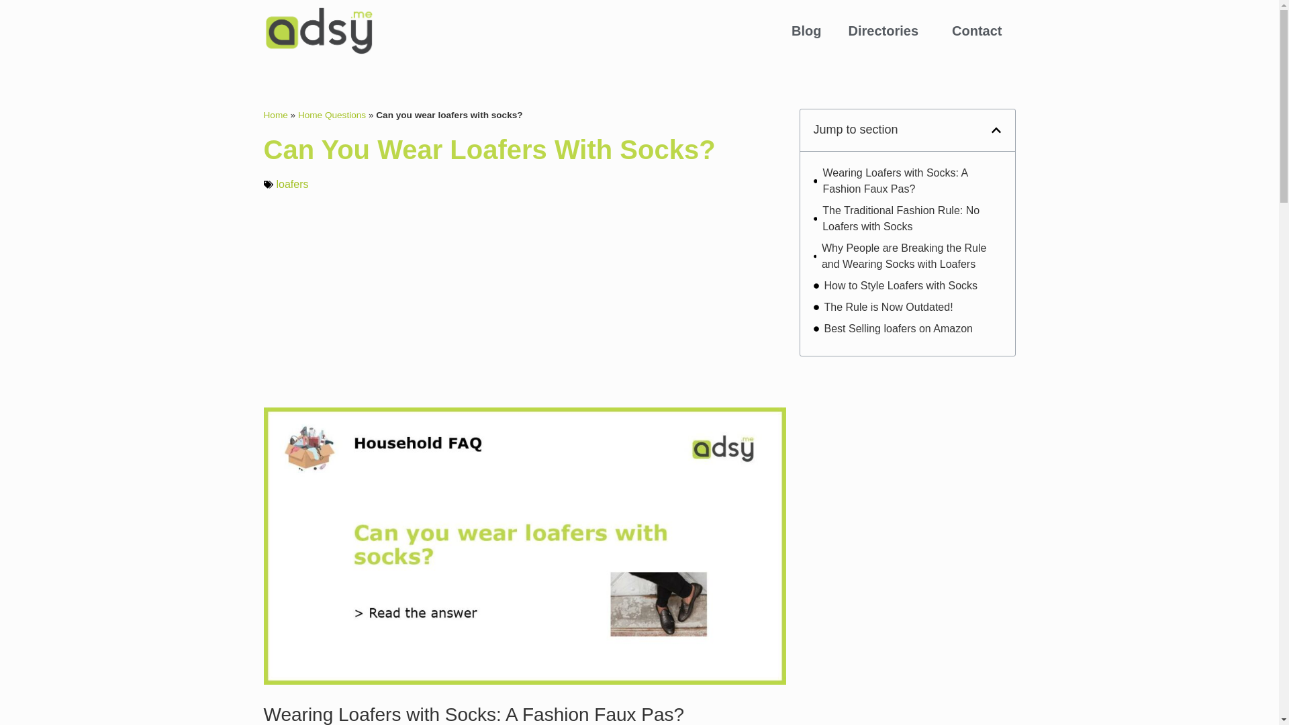  What do you see at coordinates (524, 299) in the screenshot?
I see `Advertisement` at bounding box center [524, 299].